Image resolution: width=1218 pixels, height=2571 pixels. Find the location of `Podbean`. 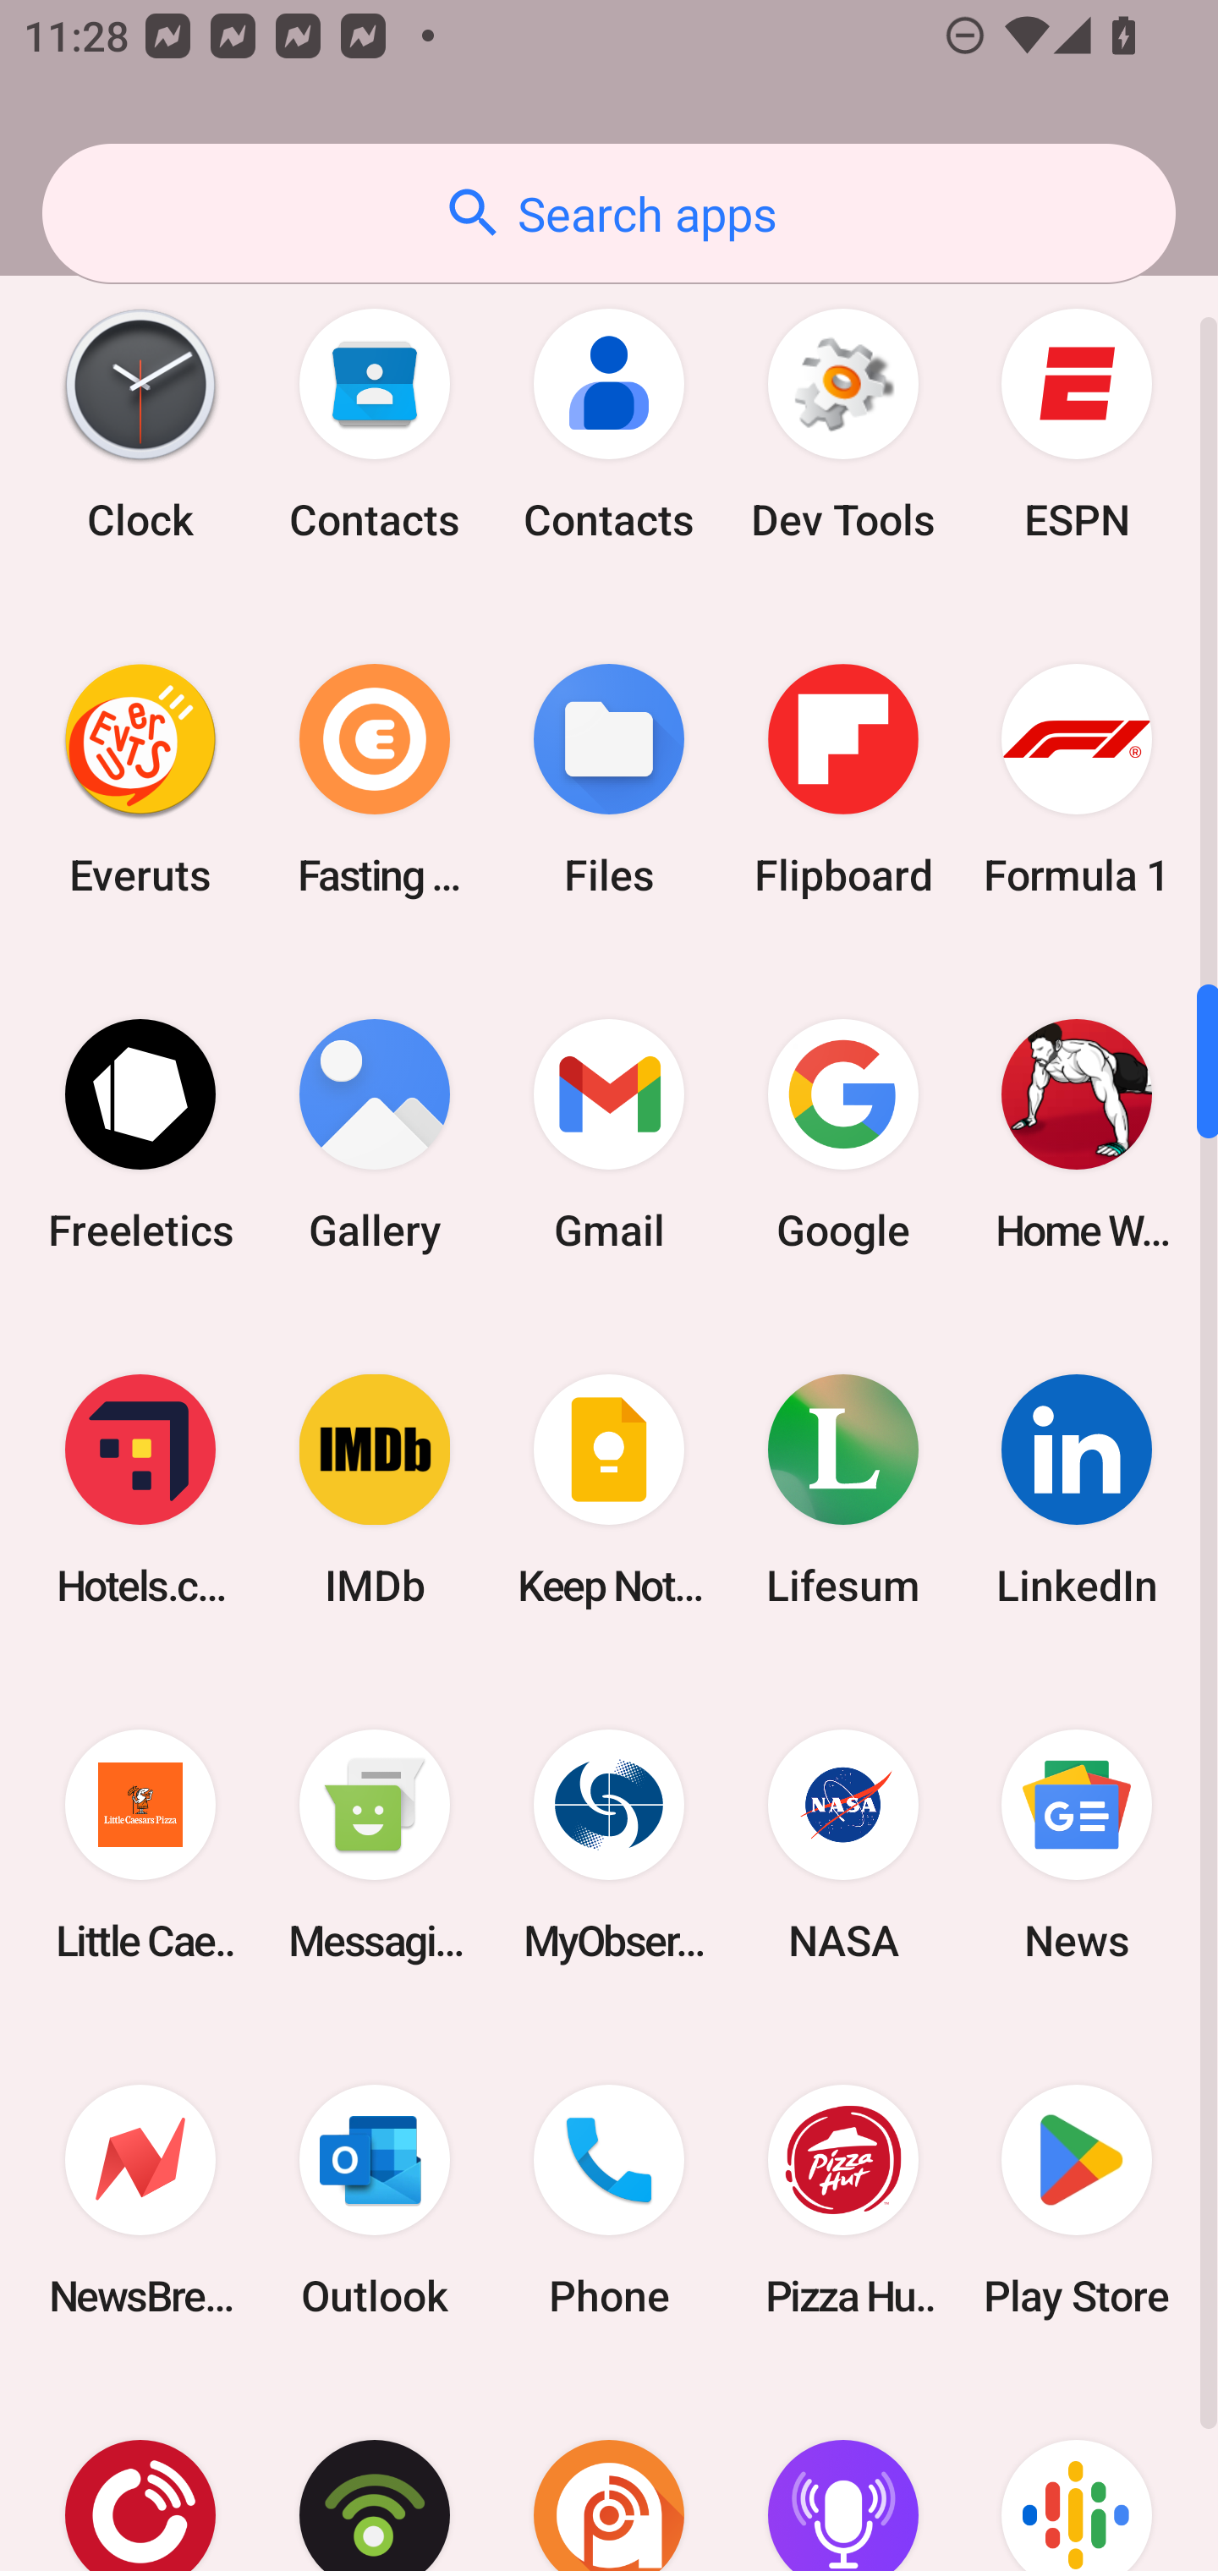

Podbean is located at coordinates (375, 2475).